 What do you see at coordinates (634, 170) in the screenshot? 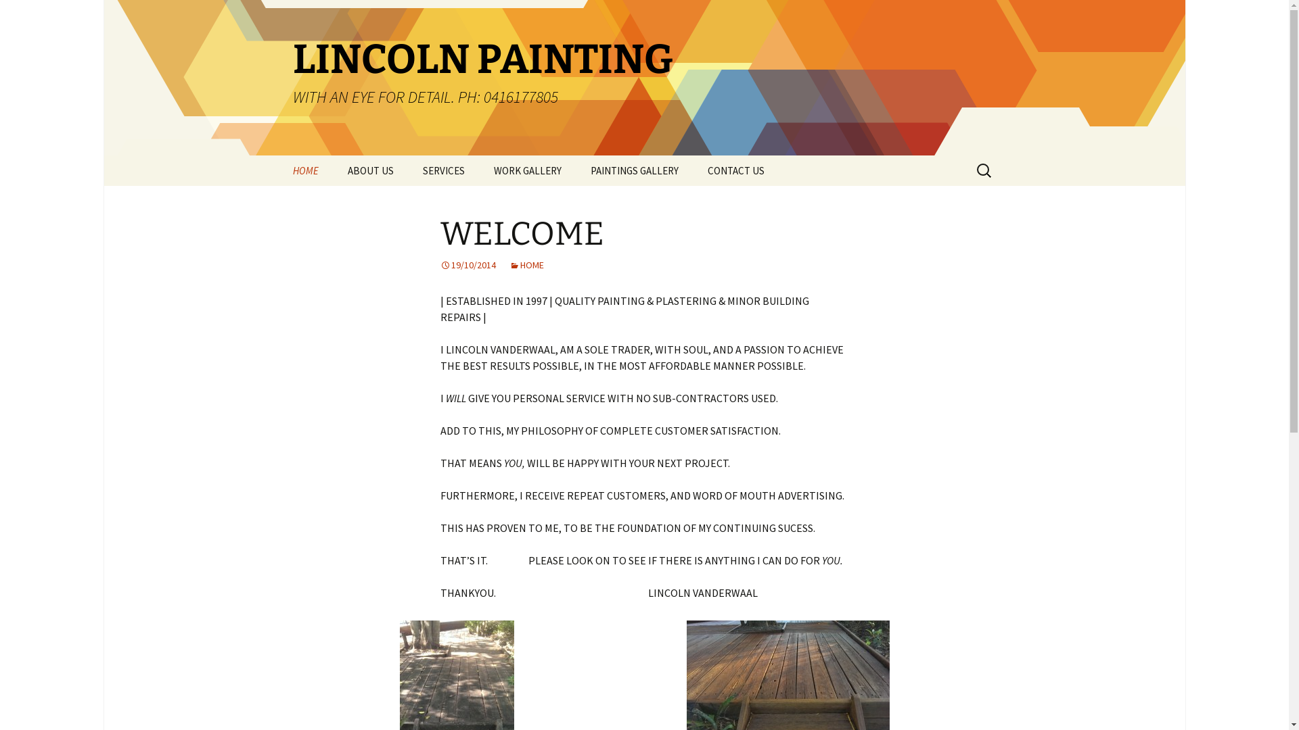
I see `PAINTINGS GALLERY` at bounding box center [634, 170].